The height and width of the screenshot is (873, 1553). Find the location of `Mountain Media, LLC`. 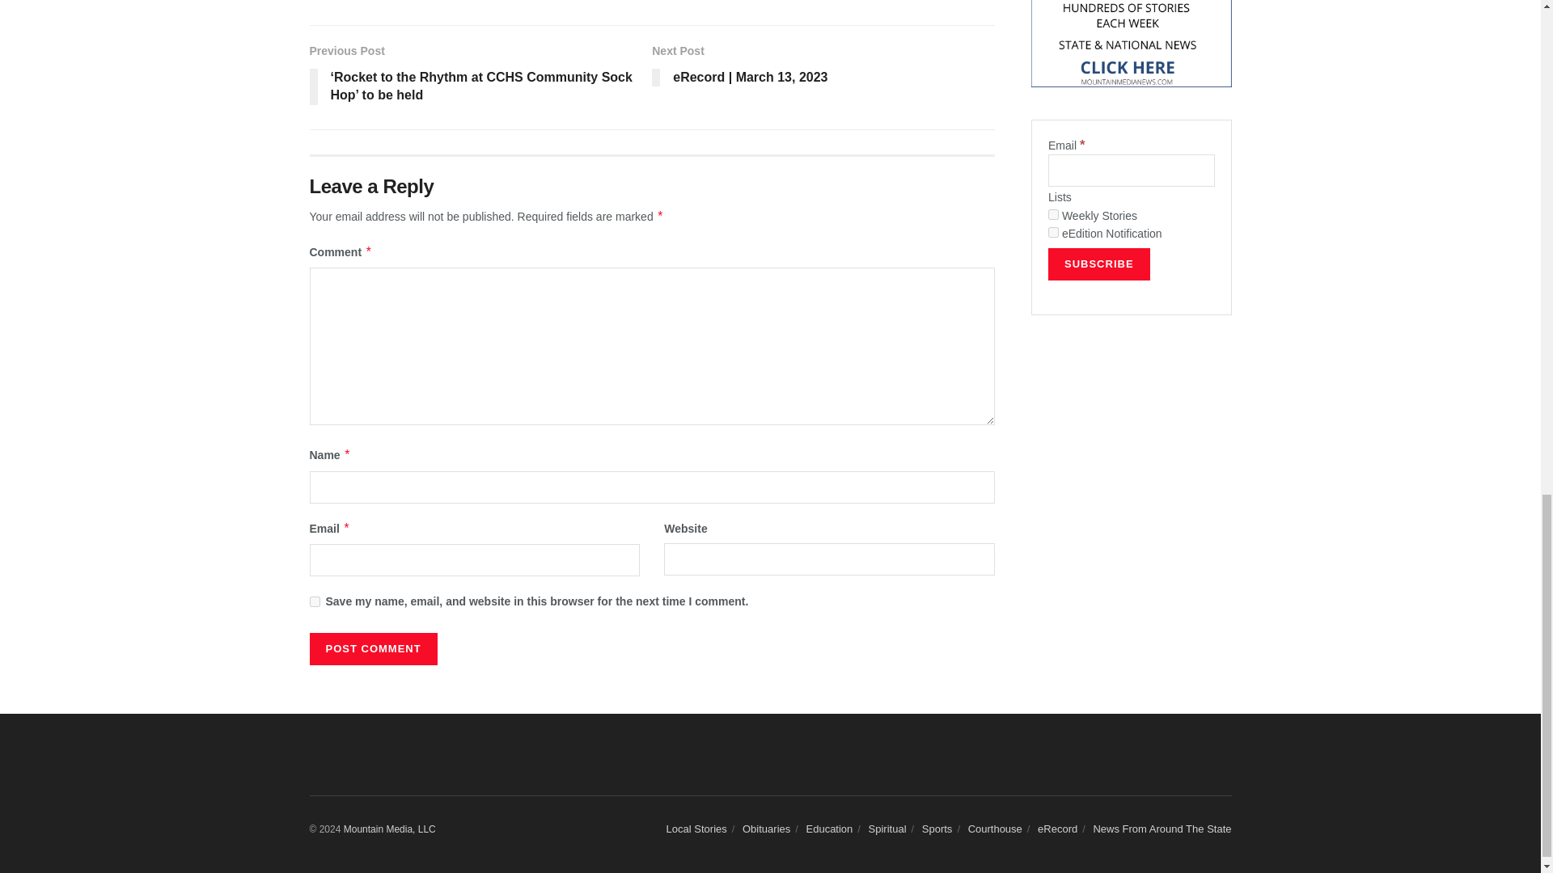

Mountain Media, LLC is located at coordinates (390, 829).